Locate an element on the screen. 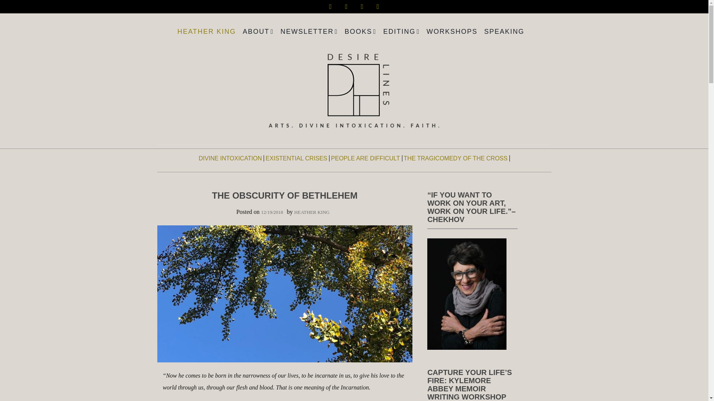 The image size is (714, 401). ABOUT is located at coordinates (258, 31).